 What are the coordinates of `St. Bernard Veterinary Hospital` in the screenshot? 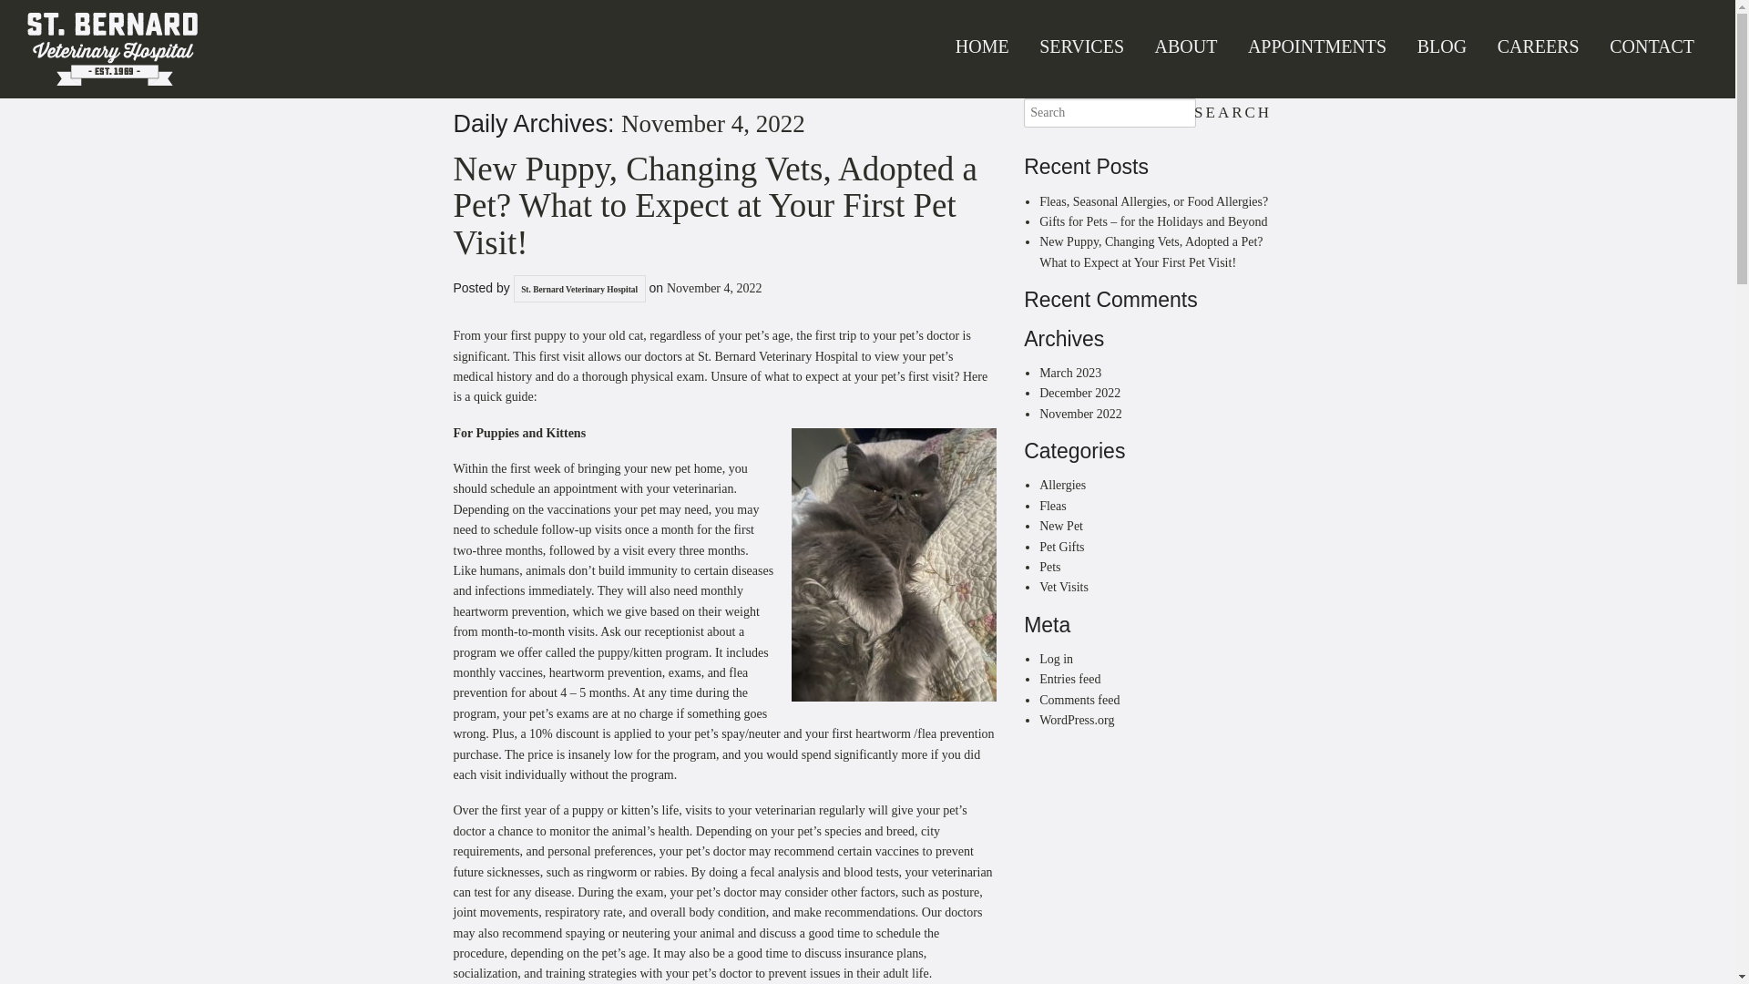 It's located at (579, 290).